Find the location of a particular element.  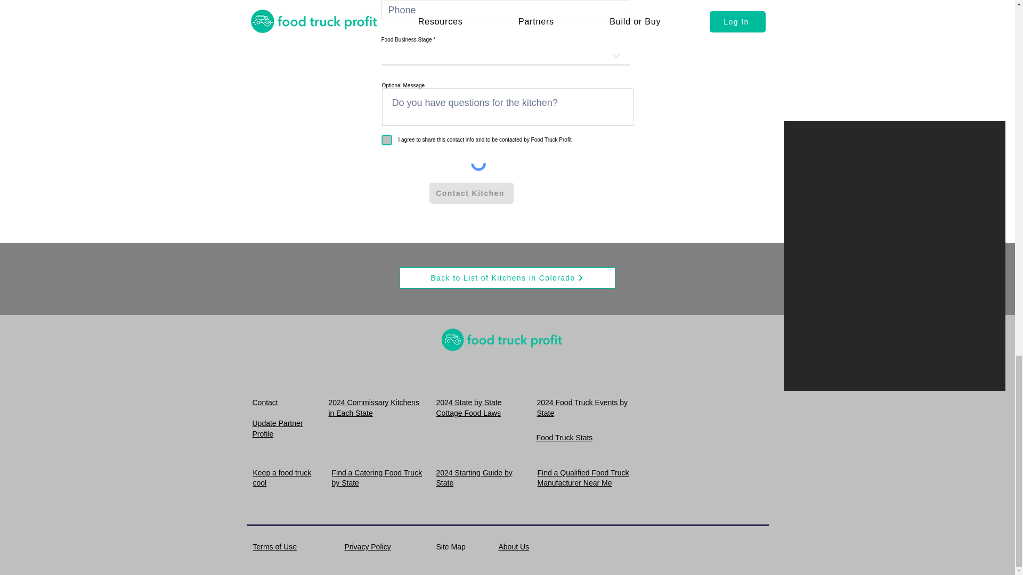

2024 Commissary Kitchens in Each State is located at coordinates (373, 408).